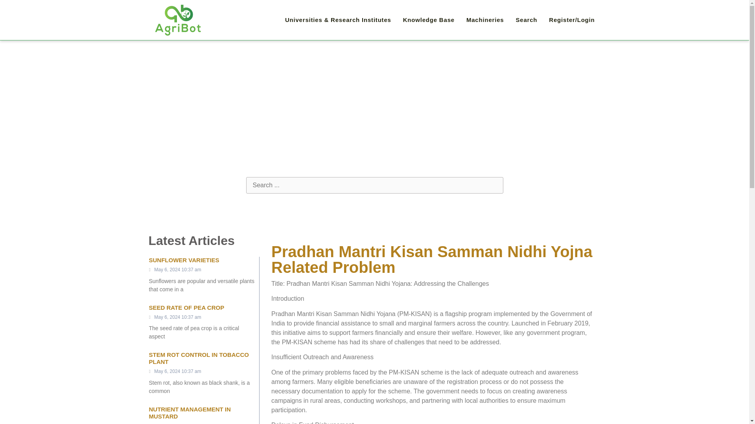 The height and width of the screenshot is (424, 755). Describe the element at coordinates (186, 307) in the screenshot. I see `SEED RATE OF PEA CROP` at that location.